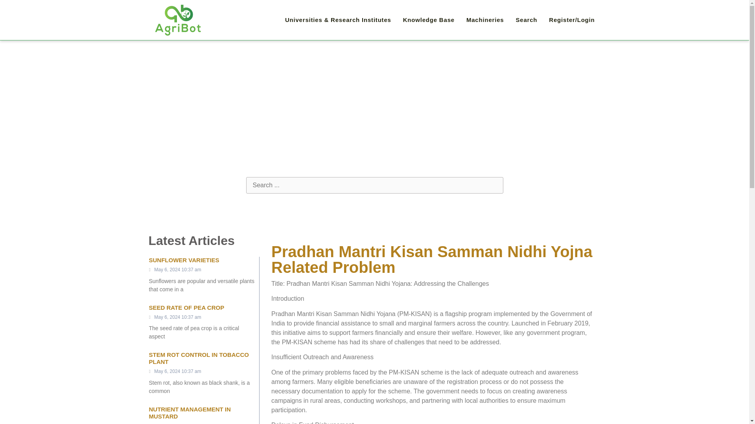 The height and width of the screenshot is (424, 755). Describe the element at coordinates (186, 307) in the screenshot. I see `SEED RATE OF PEA CROP` at that location.